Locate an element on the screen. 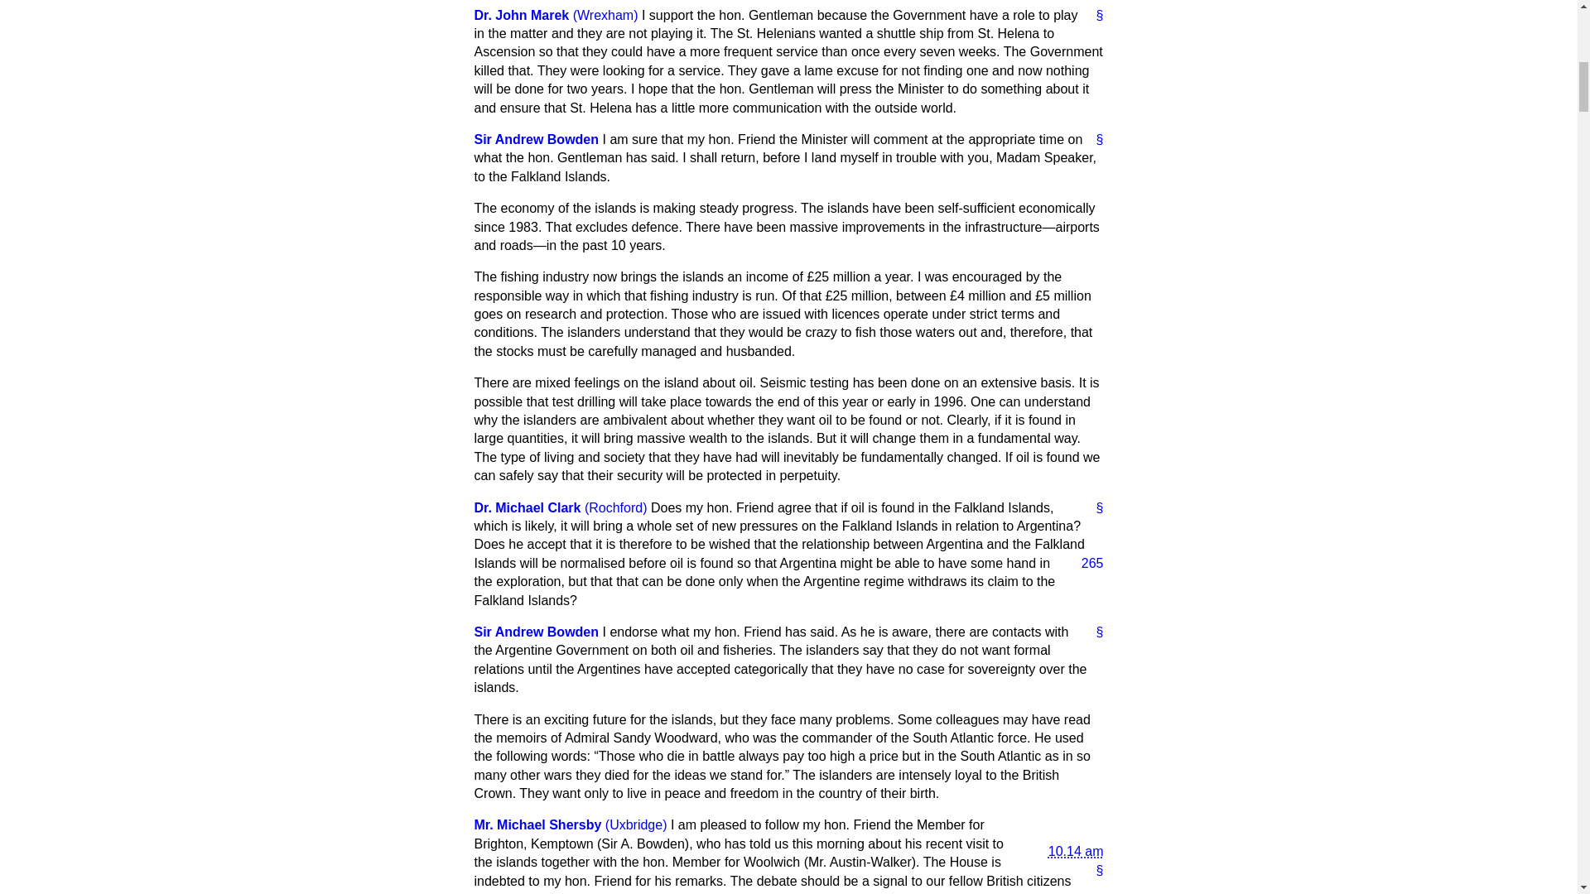 This screenshot has height=894, width=1590. Sir Andrew Bowden is located at coordinates (537, 139).